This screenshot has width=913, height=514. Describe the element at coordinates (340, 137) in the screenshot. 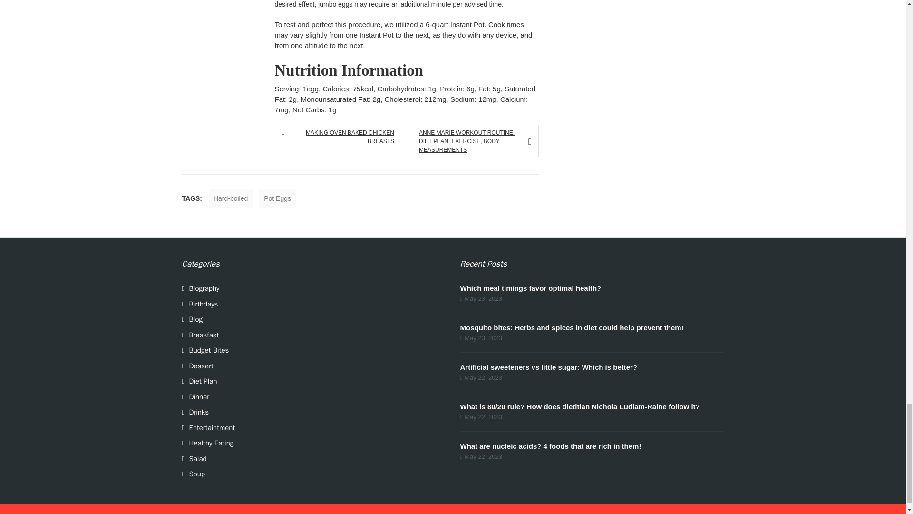

I see `MAKING OVEN BAKED CHICKEN BREASTS` at that location.